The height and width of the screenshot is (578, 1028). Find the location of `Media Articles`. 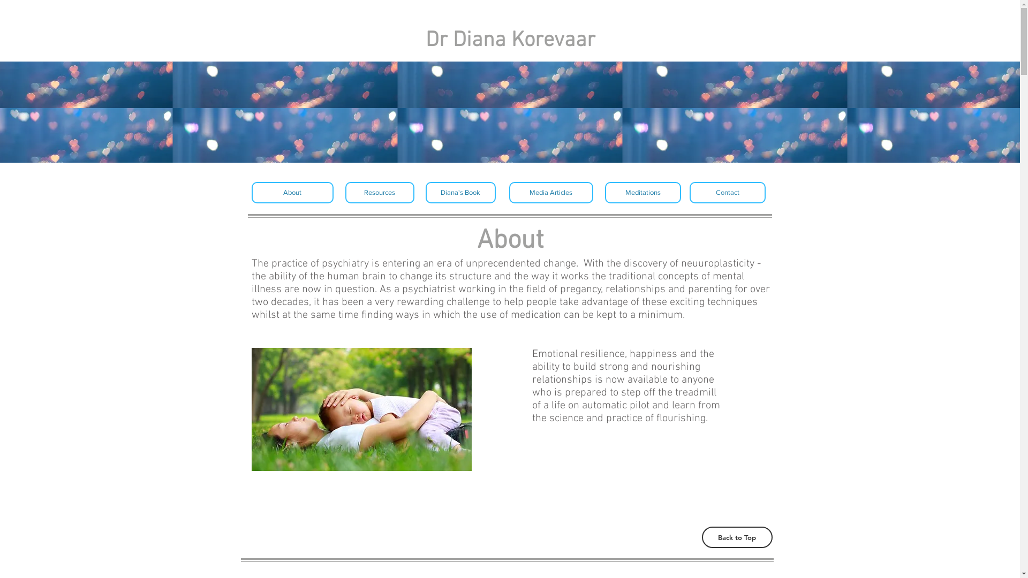

Media Articles is located at coordinates (550, 193).